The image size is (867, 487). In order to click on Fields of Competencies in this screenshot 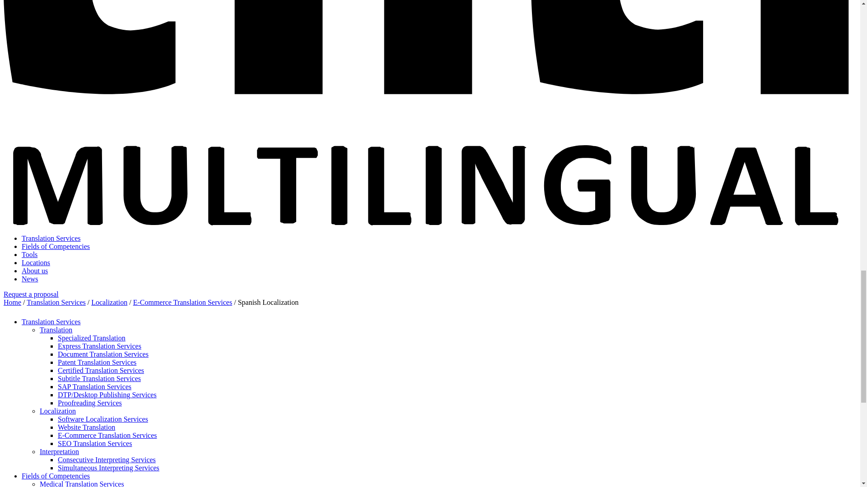, I will do `click(56, 475)`.